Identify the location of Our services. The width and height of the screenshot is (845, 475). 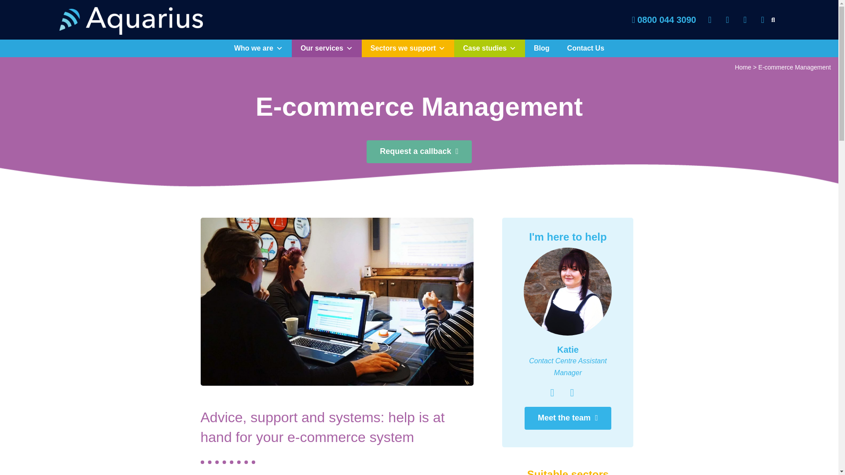
(327, 48).